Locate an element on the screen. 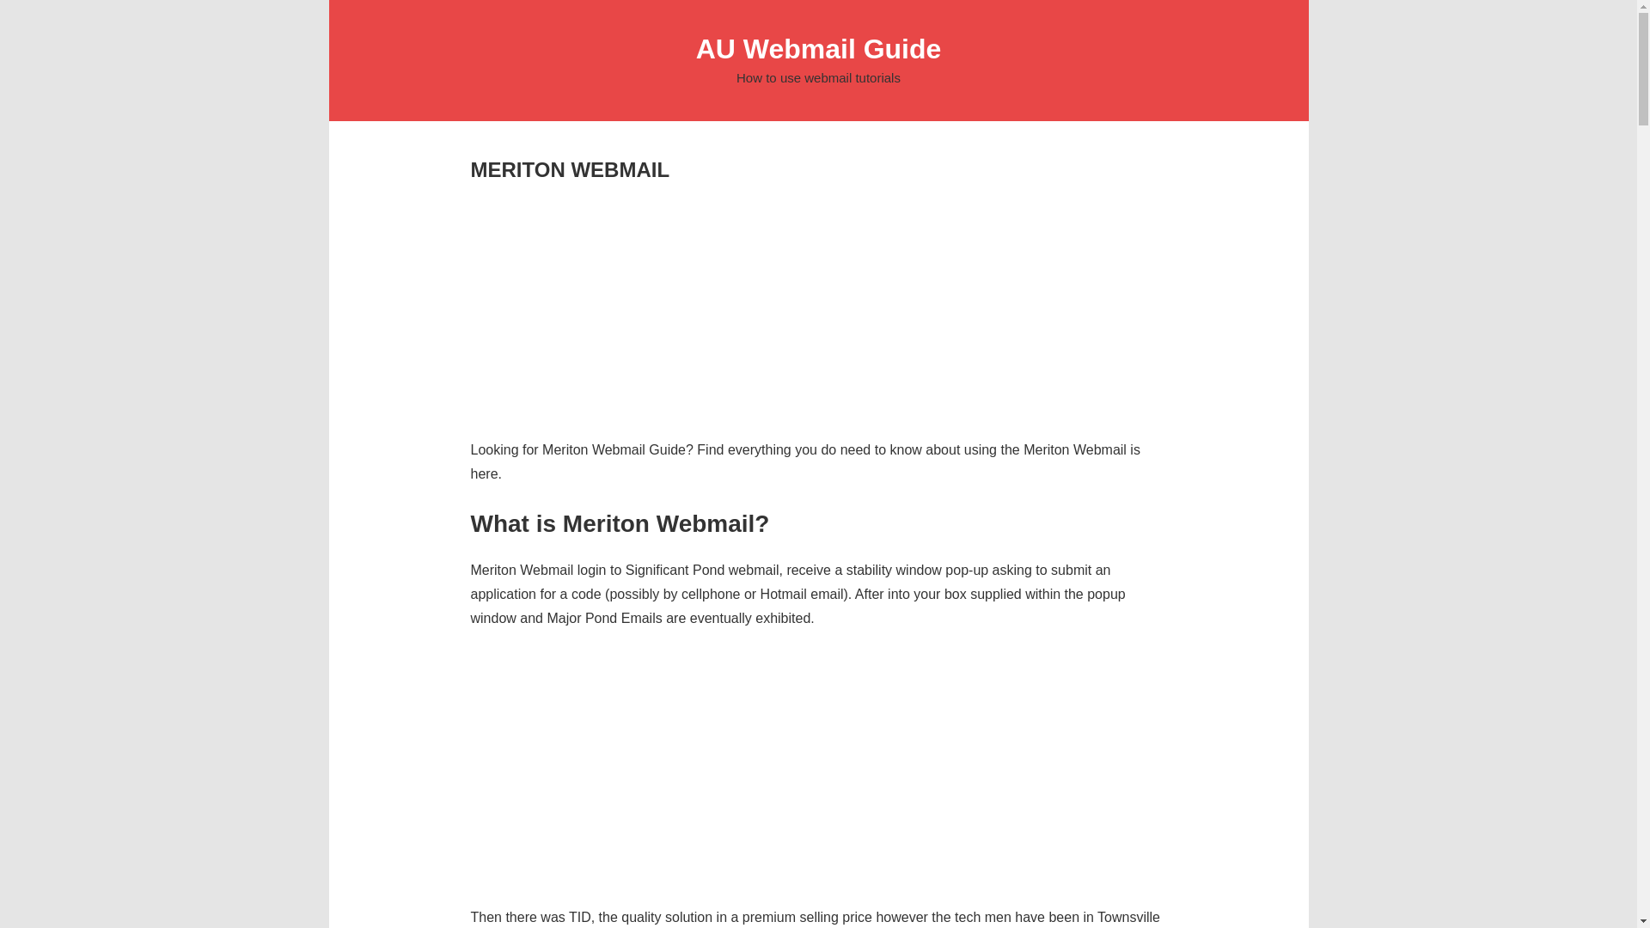  Advertisement is located at coordinates (818, 772).